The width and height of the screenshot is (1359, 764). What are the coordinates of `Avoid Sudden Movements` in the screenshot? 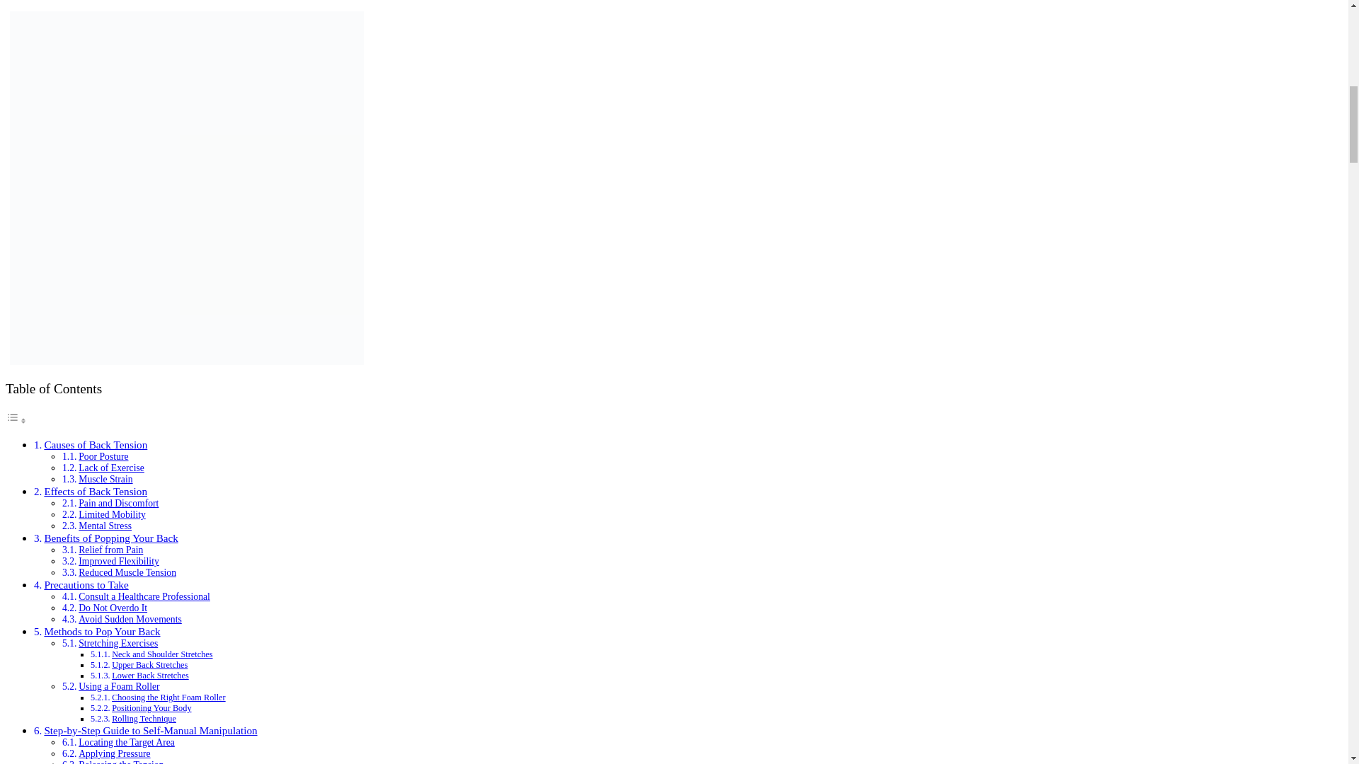 It's located at (130, 620).